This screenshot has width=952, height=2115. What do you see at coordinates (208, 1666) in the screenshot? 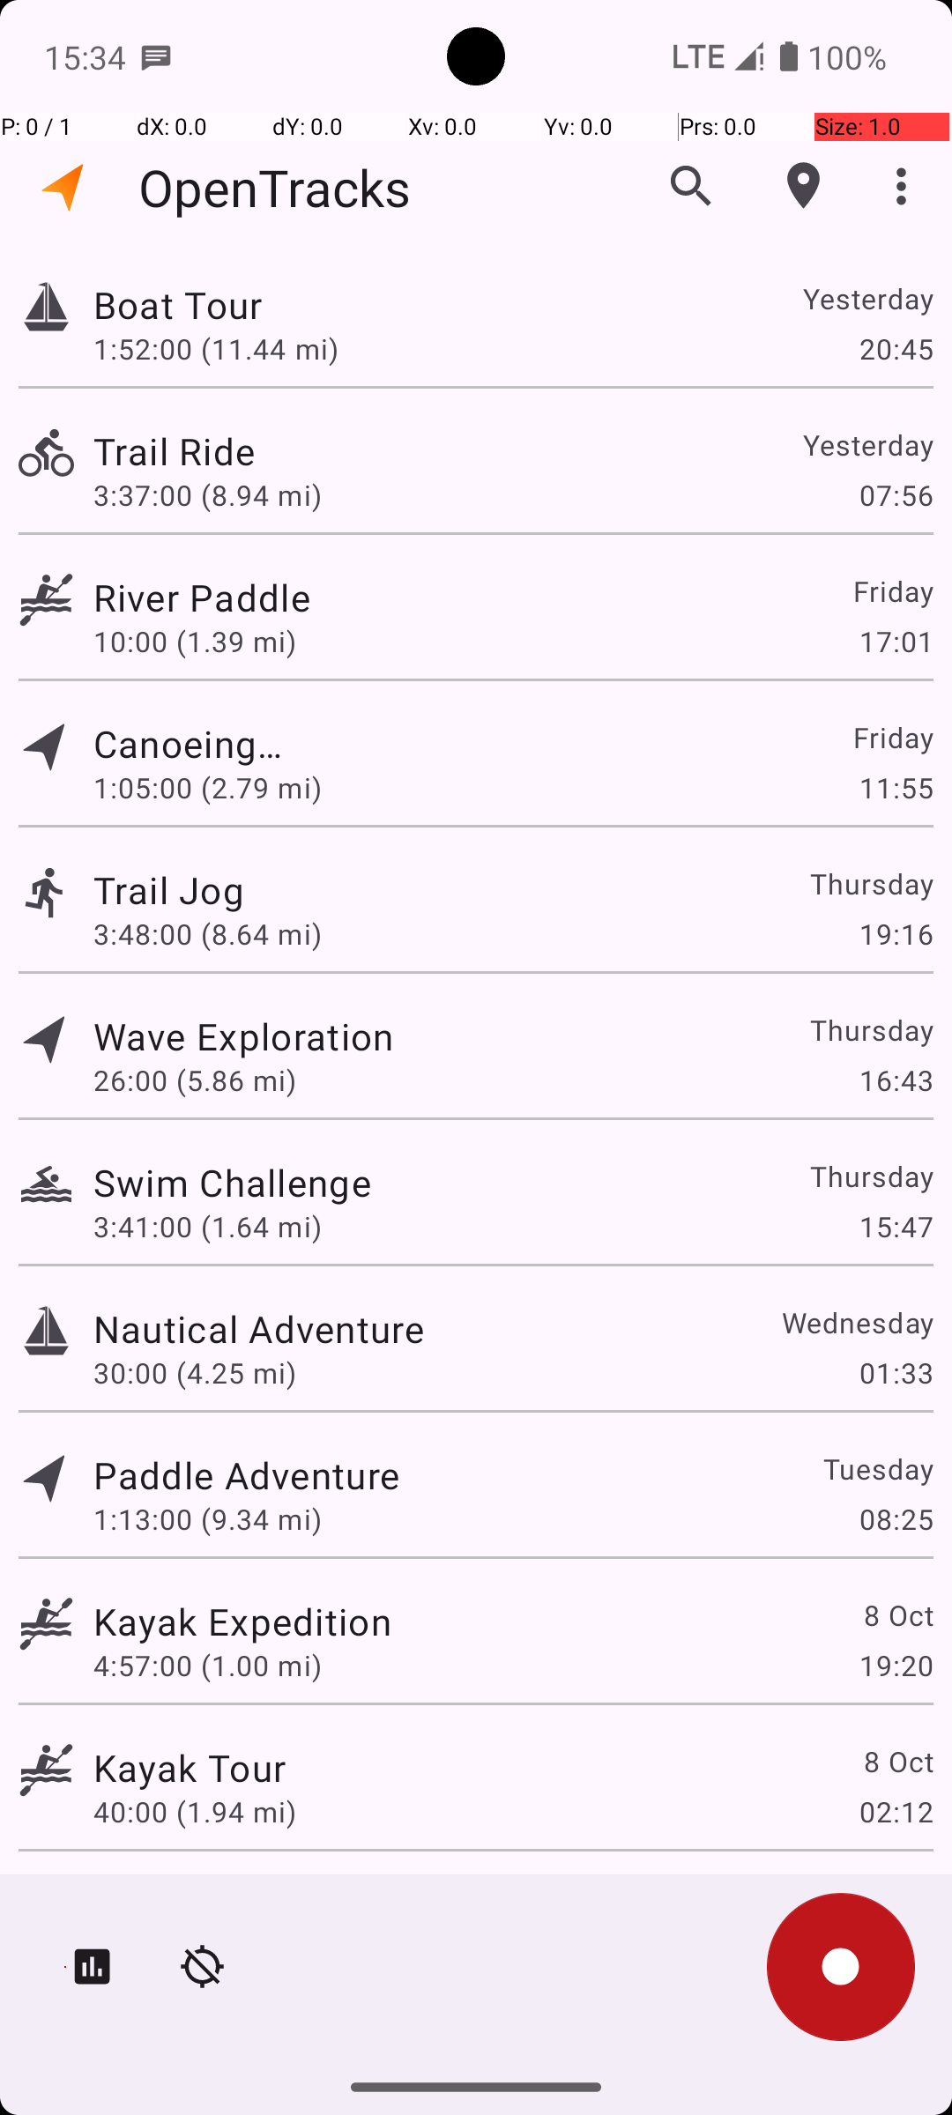
I see `4:57:00 (1.00 mi)` at bounding box center [208, 1666].